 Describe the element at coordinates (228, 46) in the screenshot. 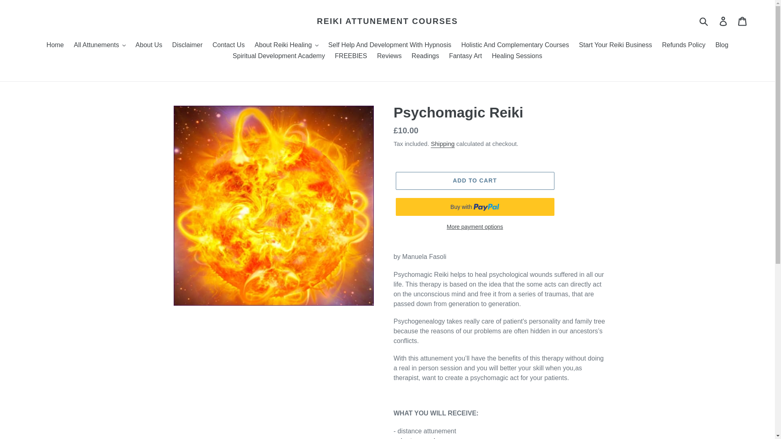

I see `Contact Us` at that location.